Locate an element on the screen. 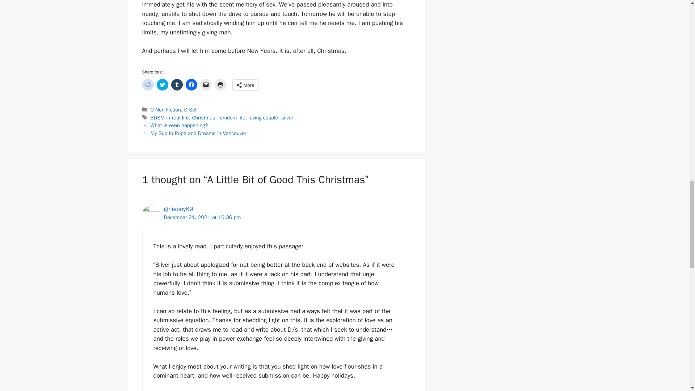 The width and height of the screenshot is (695, 391). girlieboy69 is located at coordinates (178, 209).